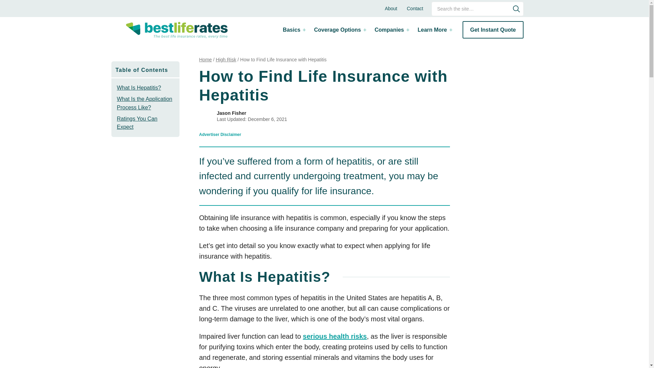 The height and width of the screenshot is (368, 654). I want to click on BestLifeRates.org, so click(176, 30).